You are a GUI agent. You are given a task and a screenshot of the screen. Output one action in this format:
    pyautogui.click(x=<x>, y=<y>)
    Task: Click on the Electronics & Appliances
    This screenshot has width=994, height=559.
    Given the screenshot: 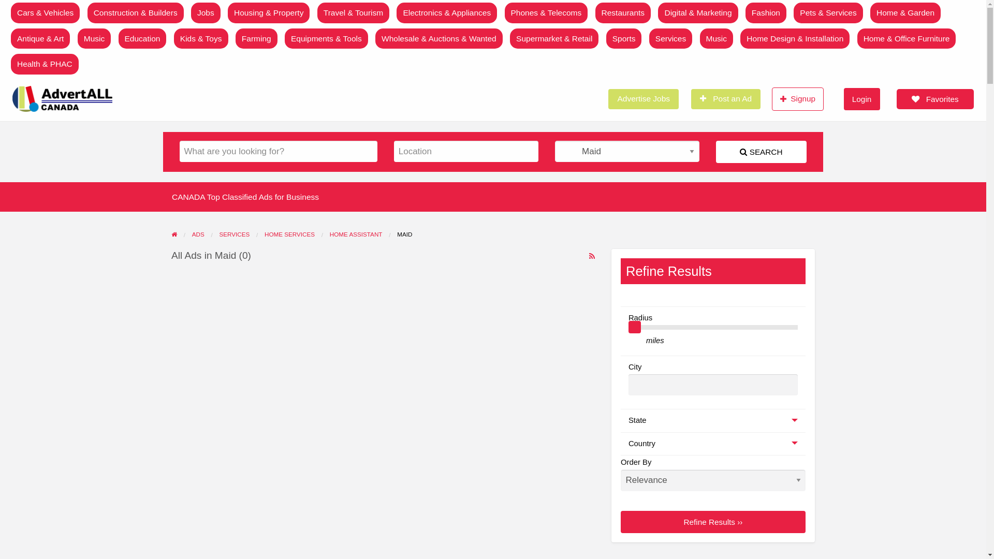 What is the action you would take?
    pyautogui.click(x=447, y=13)
    